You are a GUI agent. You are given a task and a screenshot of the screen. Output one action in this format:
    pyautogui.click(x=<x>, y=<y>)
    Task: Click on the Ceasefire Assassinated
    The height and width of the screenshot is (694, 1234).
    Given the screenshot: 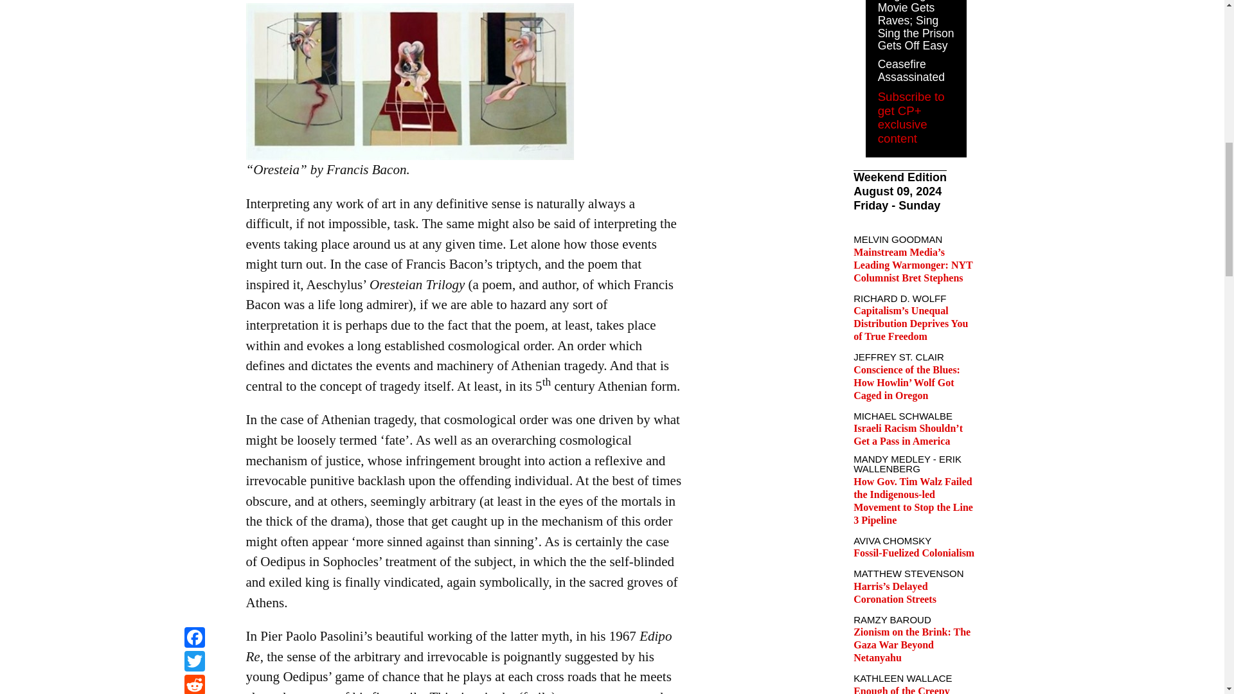 What is the action you would take?
    pyautogui.click(x=911, y=70)
    